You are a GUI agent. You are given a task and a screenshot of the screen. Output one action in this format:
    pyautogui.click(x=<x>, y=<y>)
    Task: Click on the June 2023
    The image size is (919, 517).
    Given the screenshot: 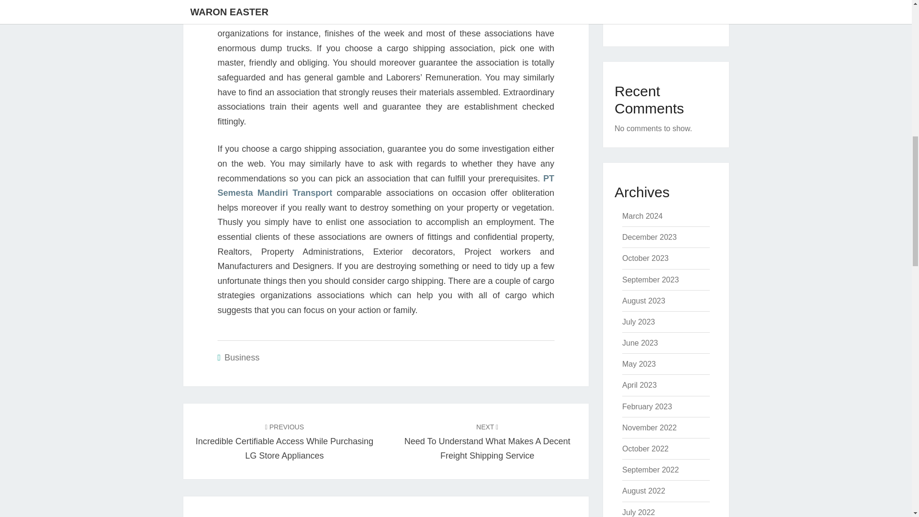 What is the action you would take?
    pyautogui.click(x=639, y=343)
    